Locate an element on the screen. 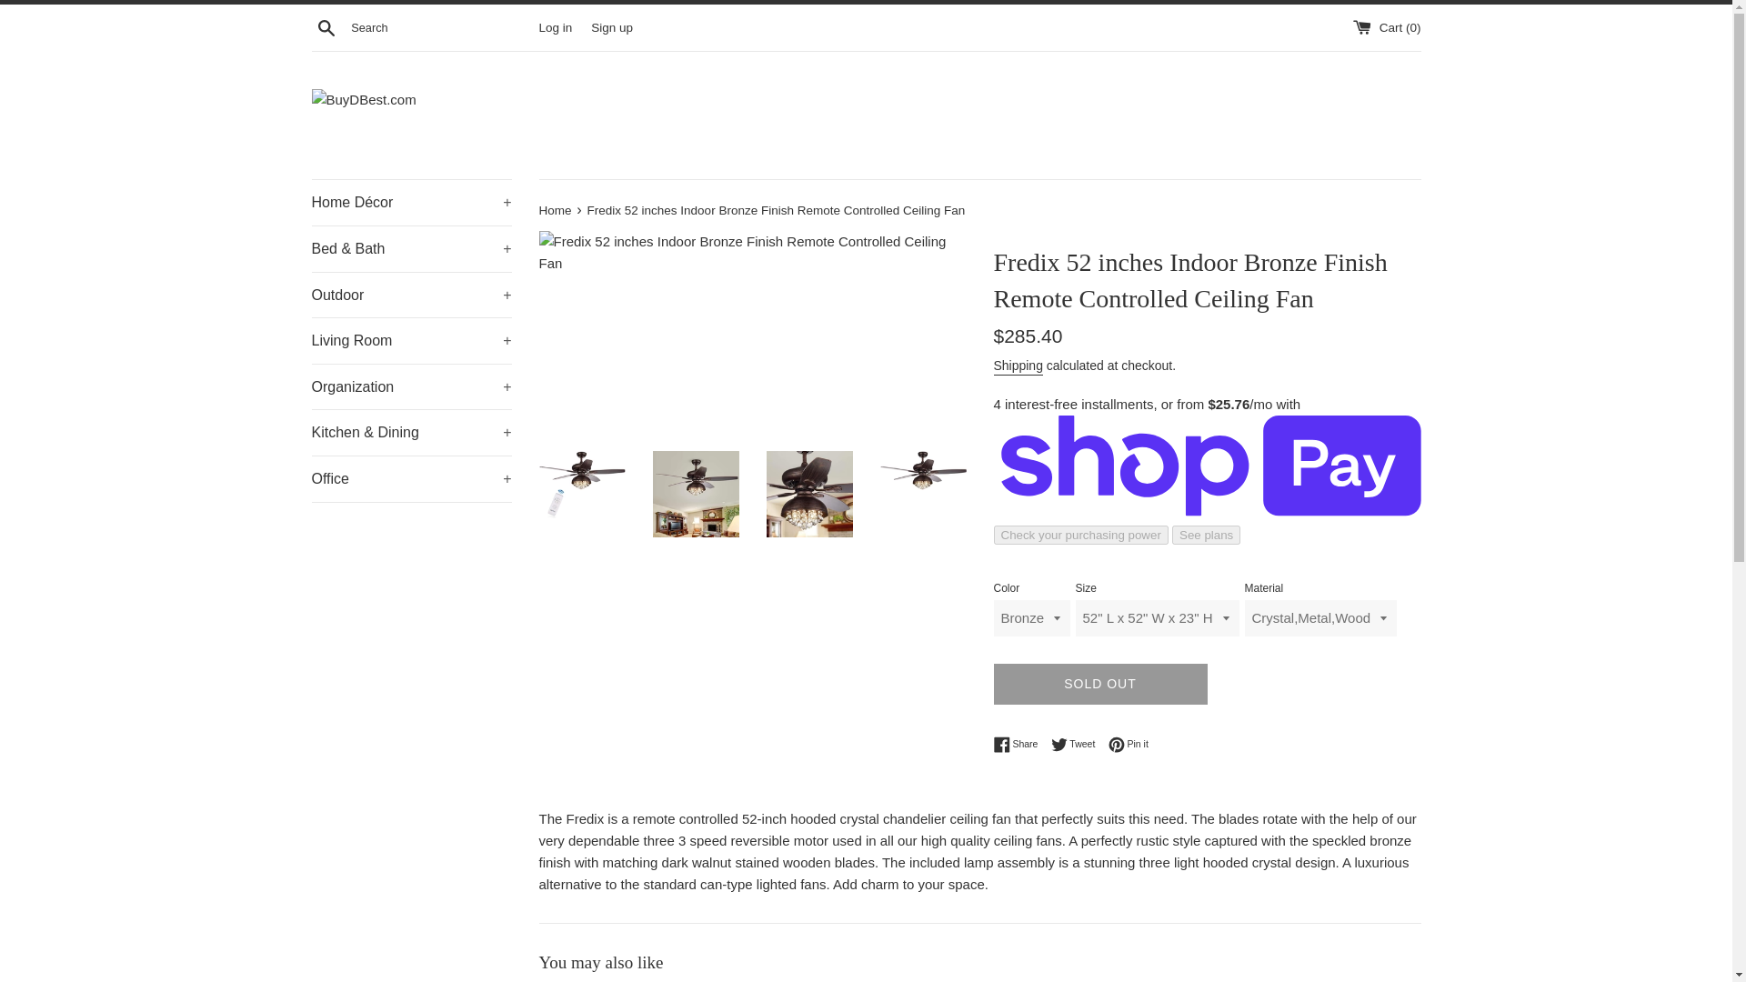 This screenshot has width=1746, height=982. Search is located at coordinates (326, 26).